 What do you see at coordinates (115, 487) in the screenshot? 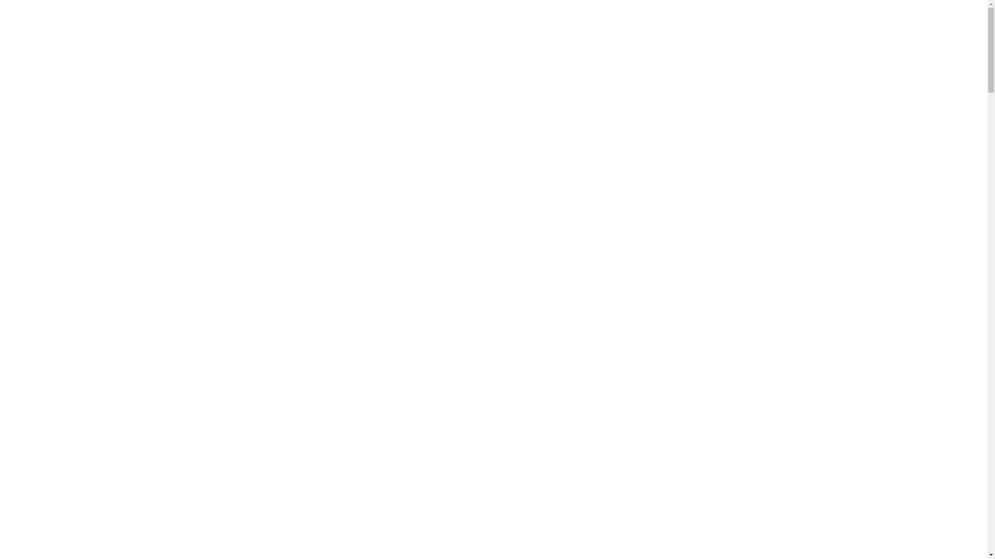
I see `Couverts de service` at bounding box center [115, 487].